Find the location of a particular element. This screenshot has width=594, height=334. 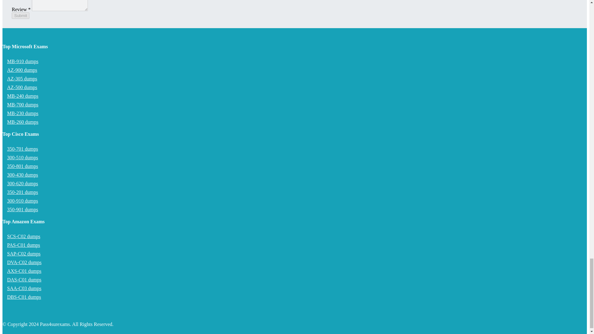

350-201 dumps is located at coordinates (22, 192).